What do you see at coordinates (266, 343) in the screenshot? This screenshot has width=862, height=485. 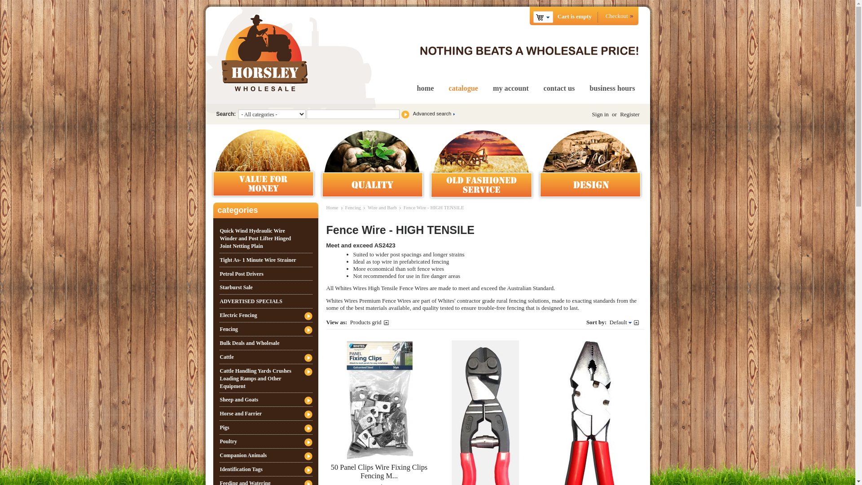 I see `Bulk Deals and Wholesale` at bounding box center [266, 343].